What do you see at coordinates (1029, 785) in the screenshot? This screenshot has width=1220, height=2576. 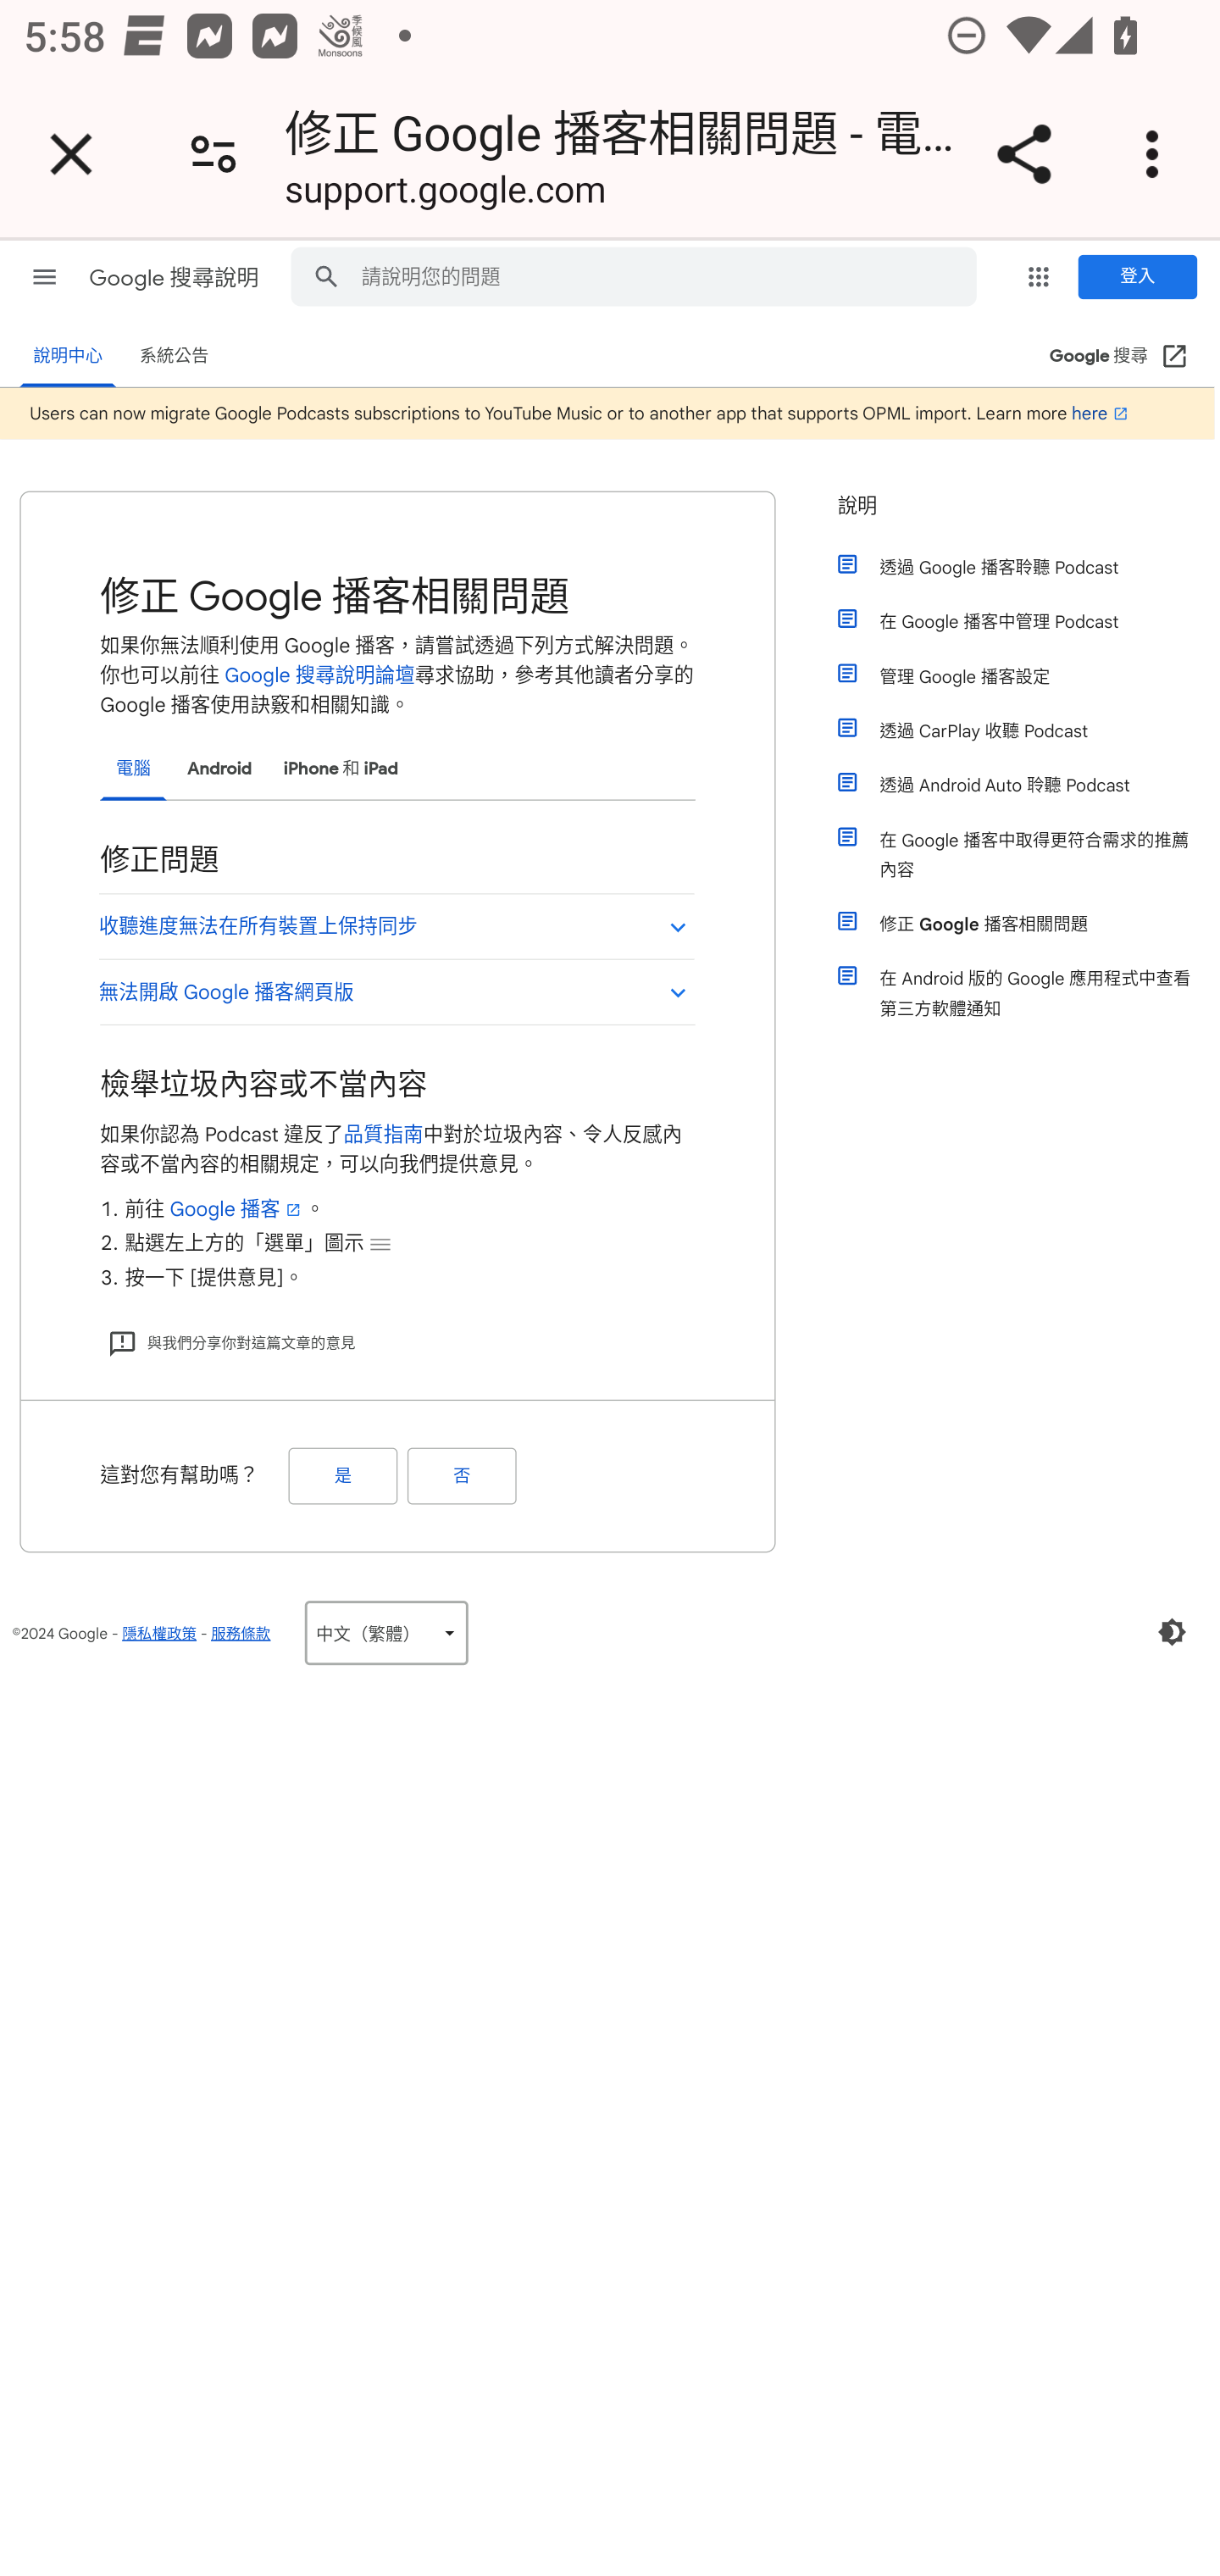 I see `透過 Android Auto 聆聽 Podcast` at bounding box center [1029, 785].